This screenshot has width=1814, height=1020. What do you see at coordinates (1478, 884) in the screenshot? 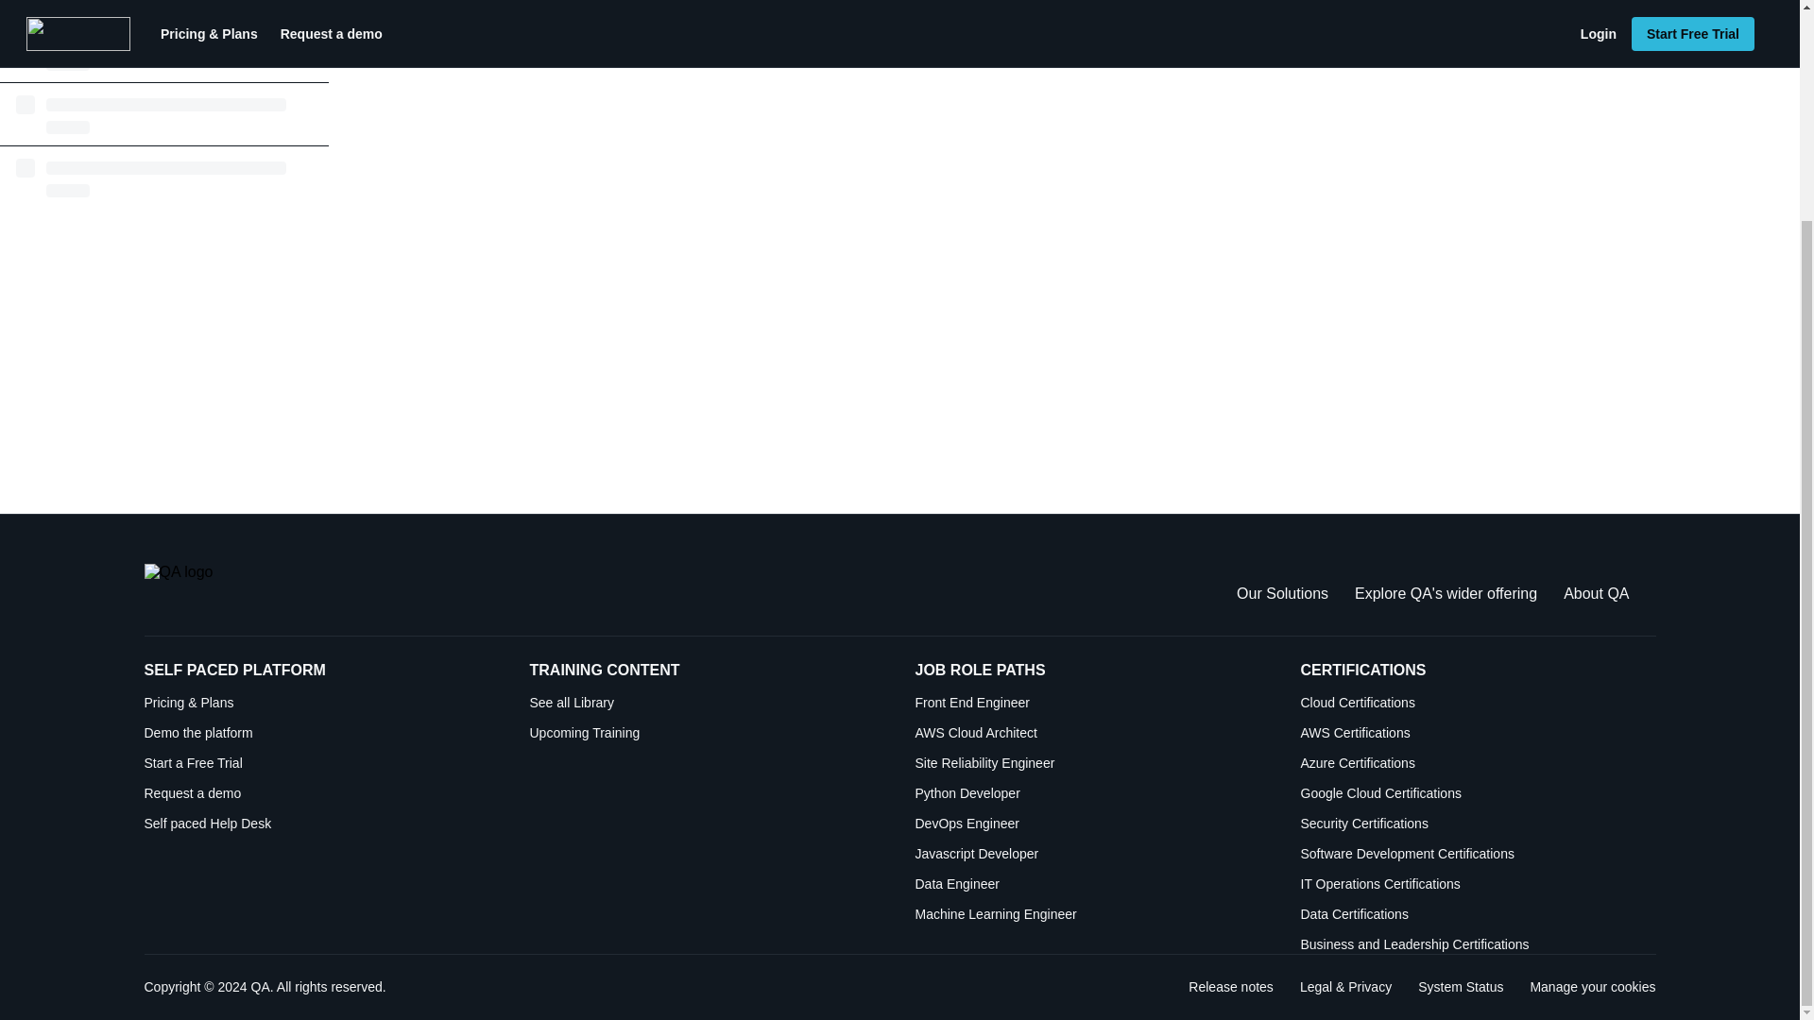
I see `Explore QA's wider offering` at bounding box center [1478, 884].